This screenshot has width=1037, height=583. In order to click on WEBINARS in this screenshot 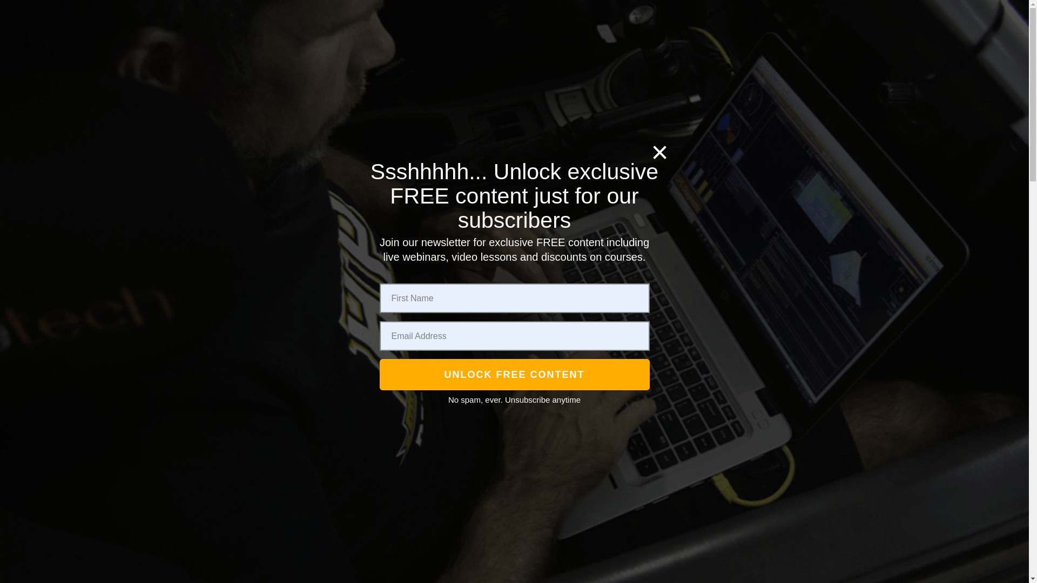, I will do `click(376, 116)`.